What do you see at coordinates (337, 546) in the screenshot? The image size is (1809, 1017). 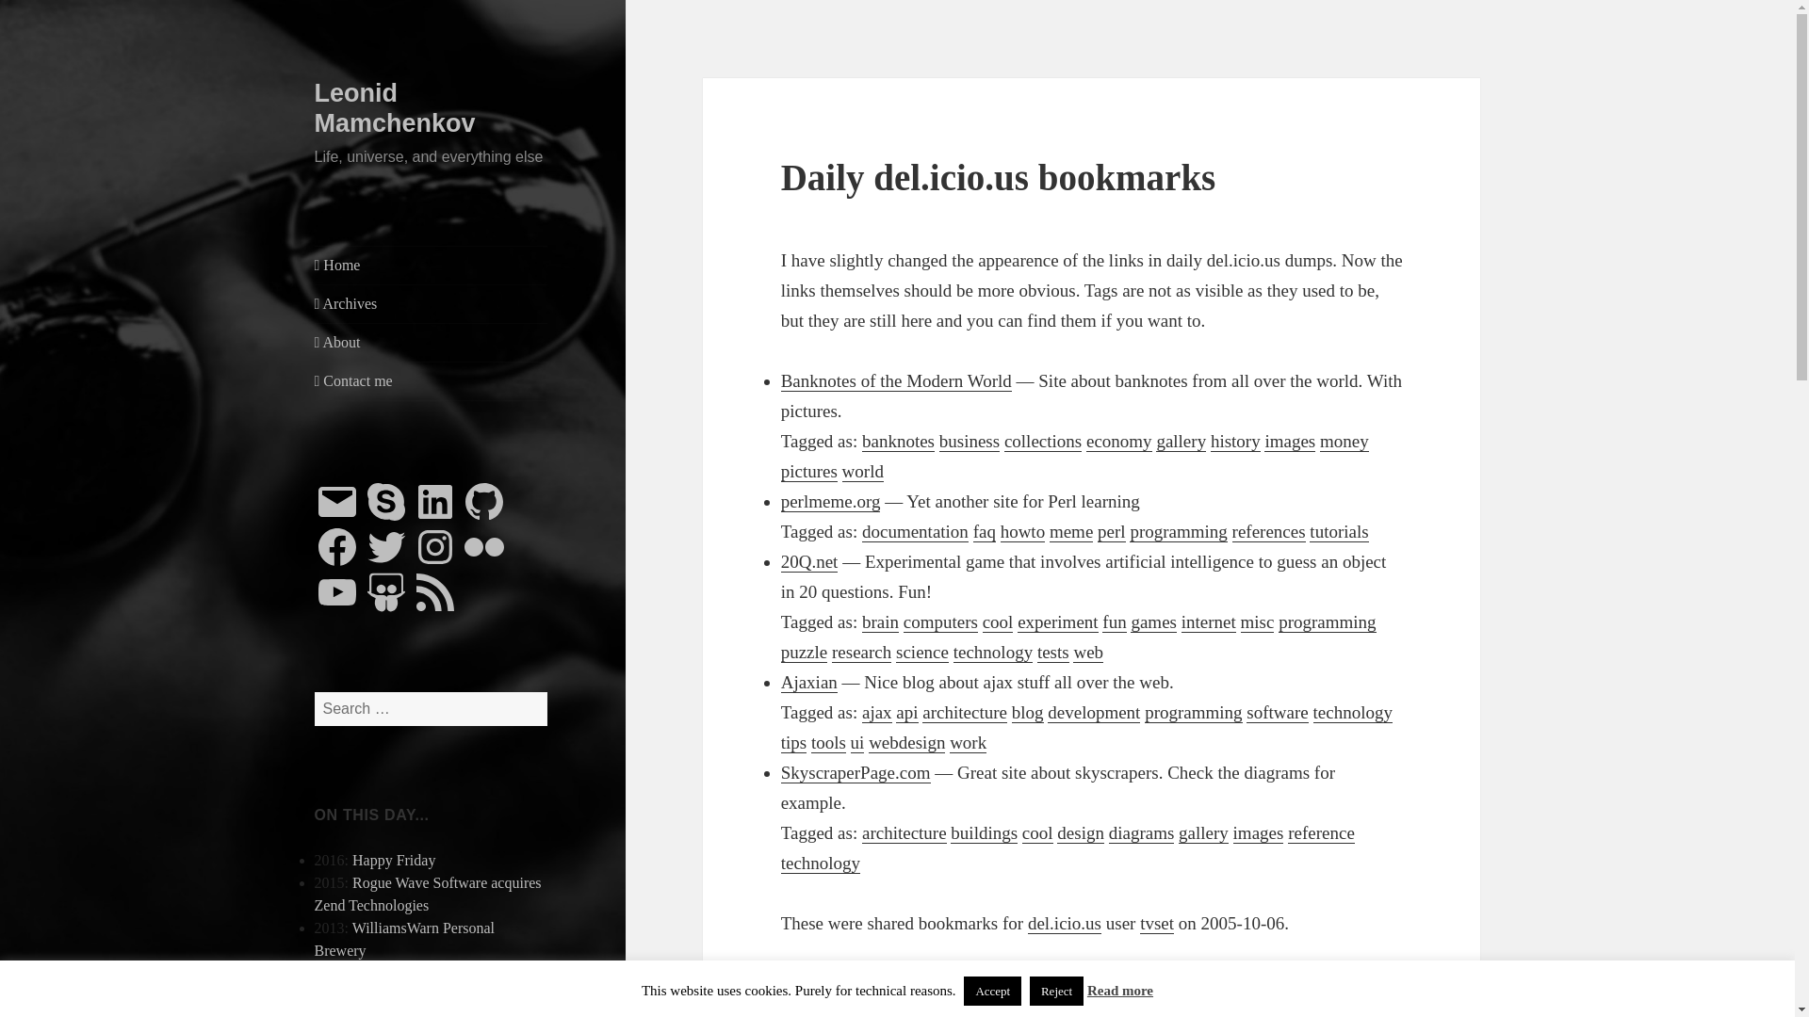 I see `Facebook` at bounding box center [337, 546].